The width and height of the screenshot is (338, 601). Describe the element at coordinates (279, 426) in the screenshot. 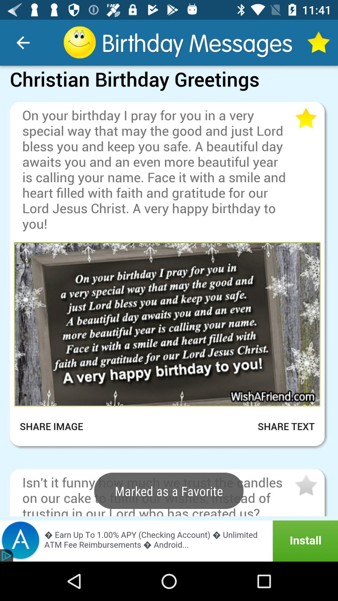

I see `flip to share text item` at that location.